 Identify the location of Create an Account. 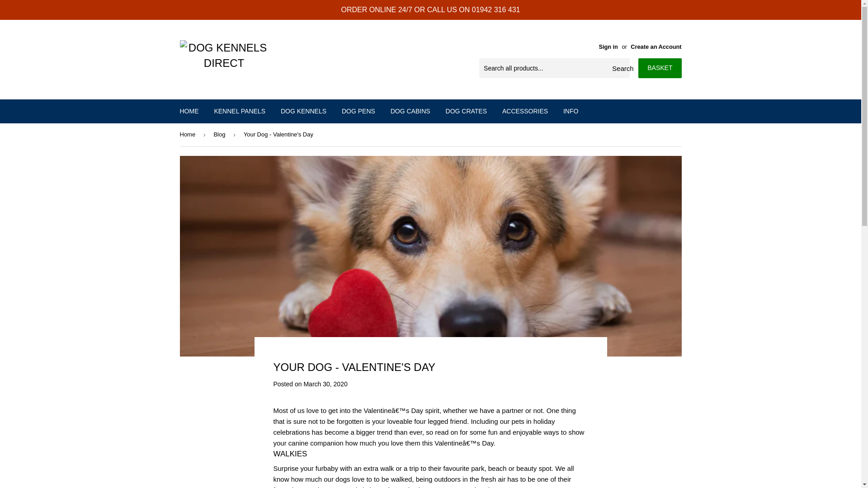
(656, 47).